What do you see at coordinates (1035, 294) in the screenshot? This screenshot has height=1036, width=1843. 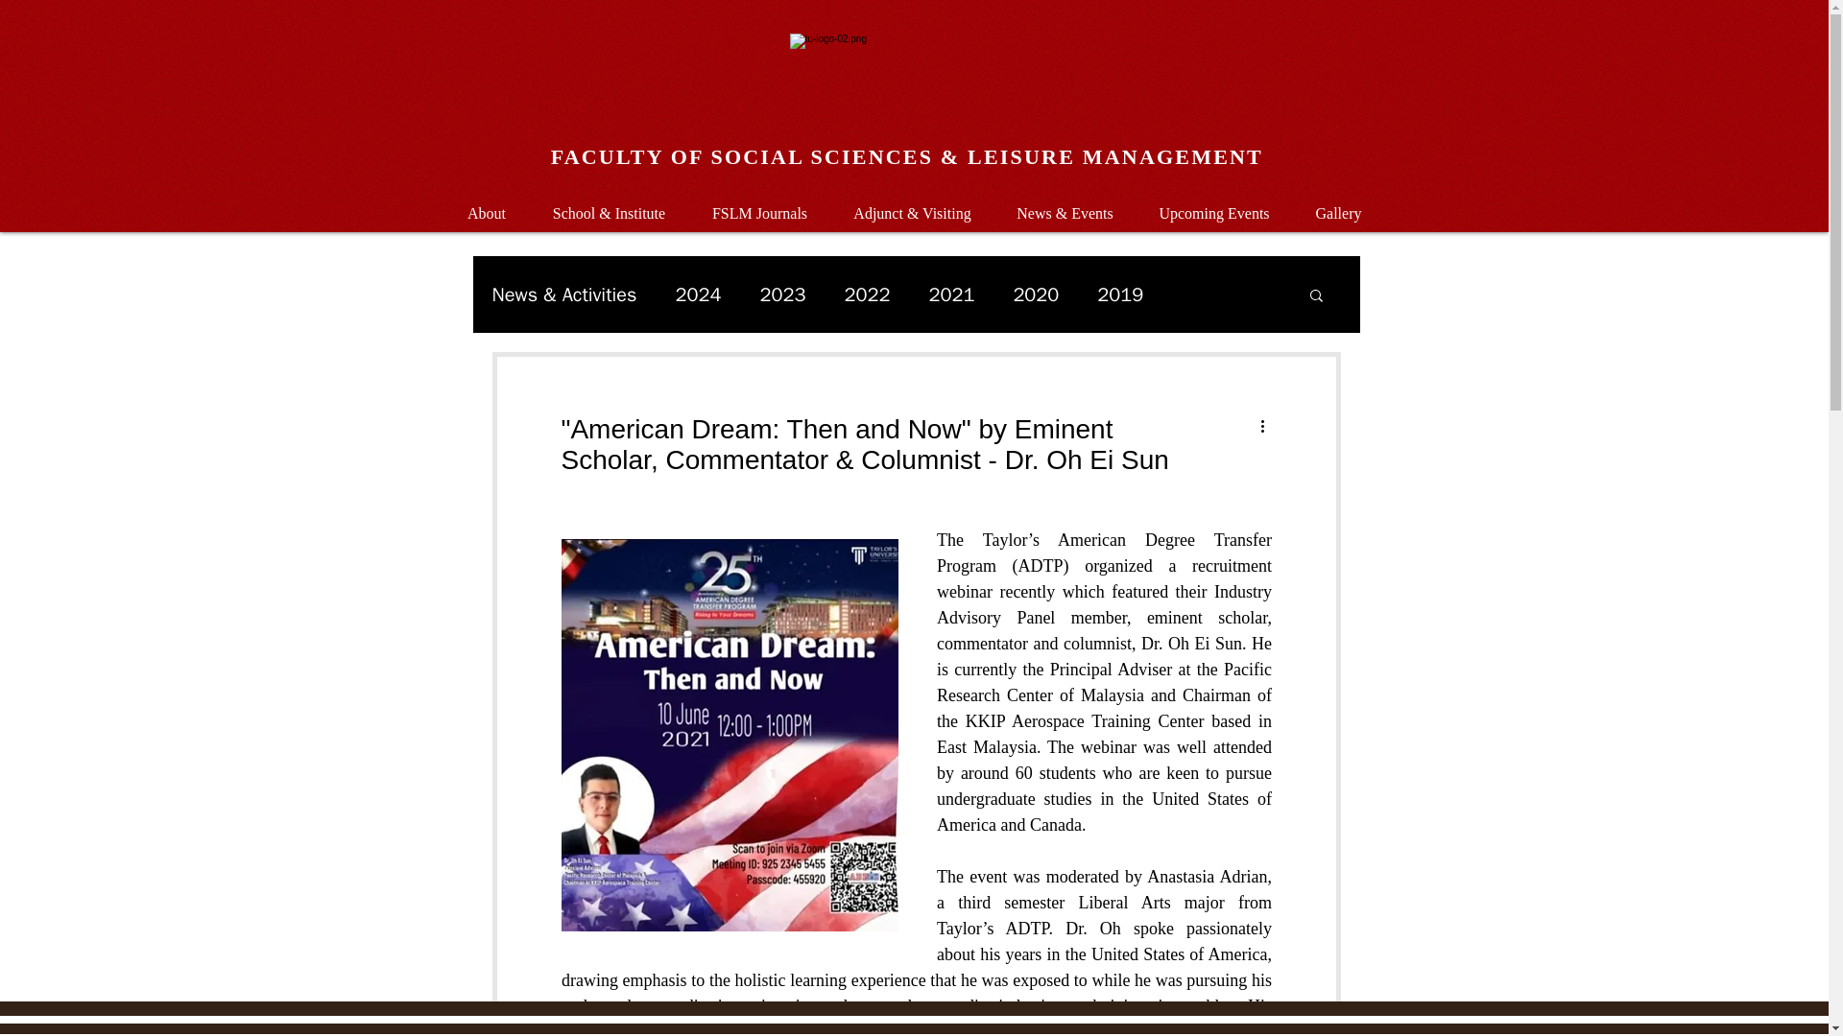 I see `2020` at bounding box center [1035, 294].